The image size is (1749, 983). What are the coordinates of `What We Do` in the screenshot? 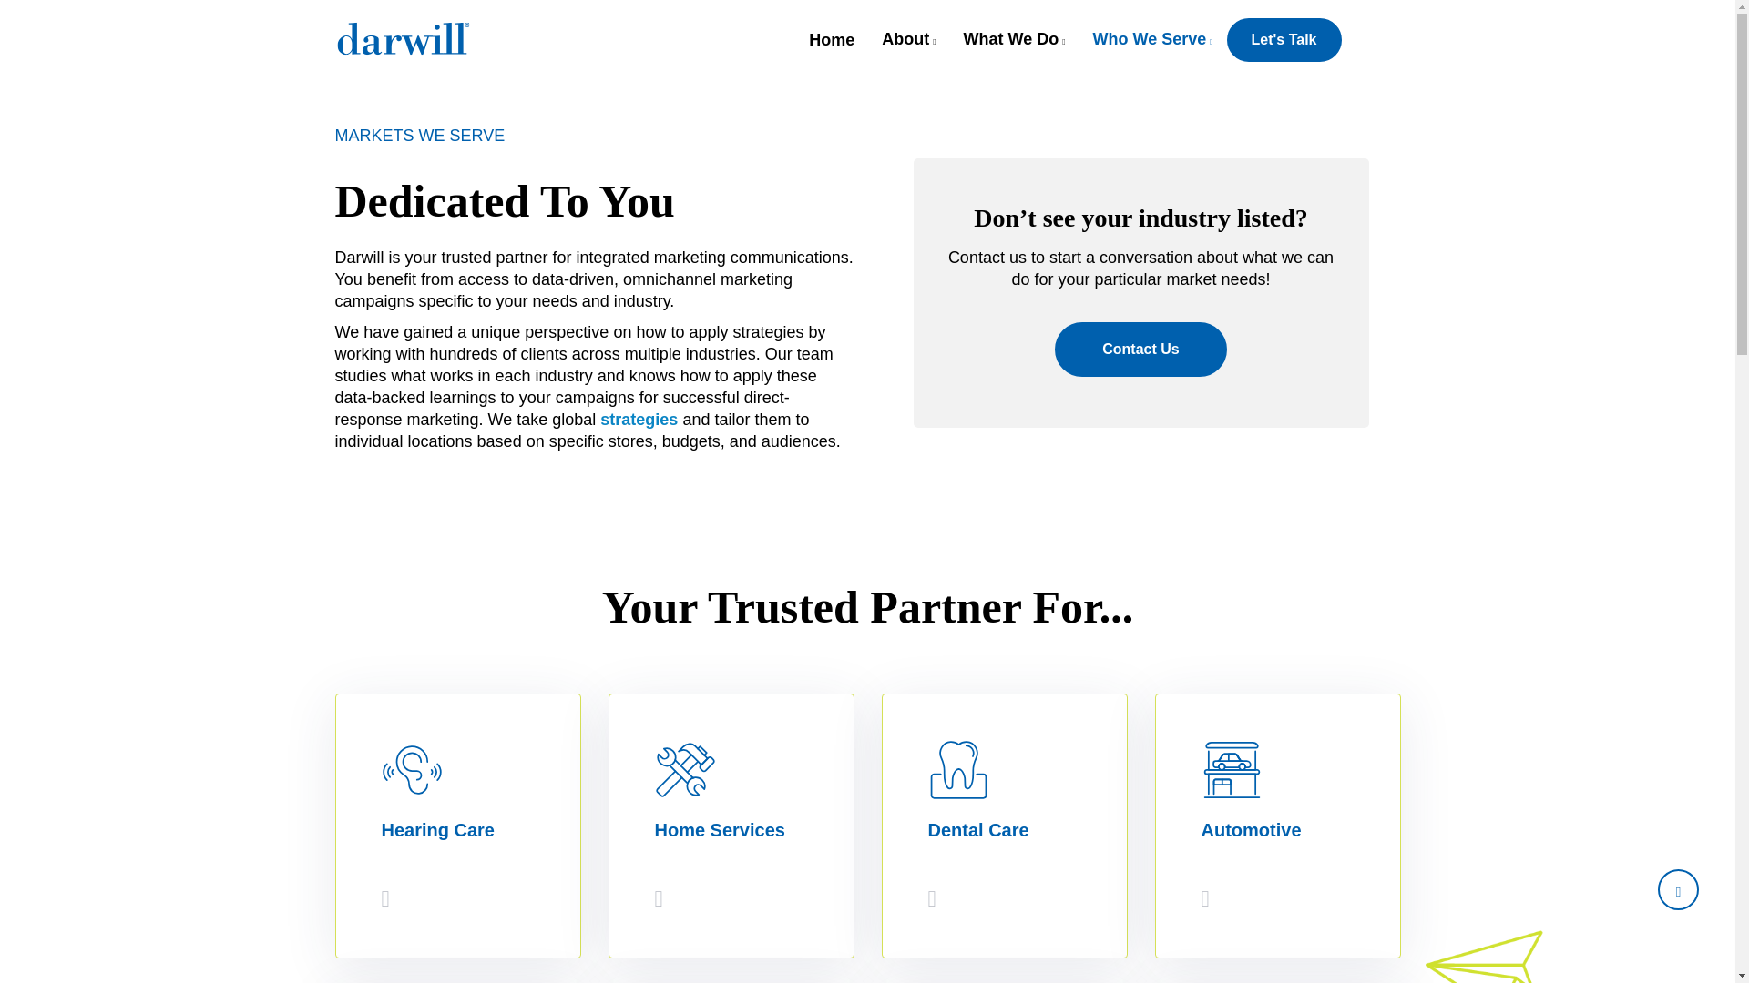 It's located at (1014, 40).